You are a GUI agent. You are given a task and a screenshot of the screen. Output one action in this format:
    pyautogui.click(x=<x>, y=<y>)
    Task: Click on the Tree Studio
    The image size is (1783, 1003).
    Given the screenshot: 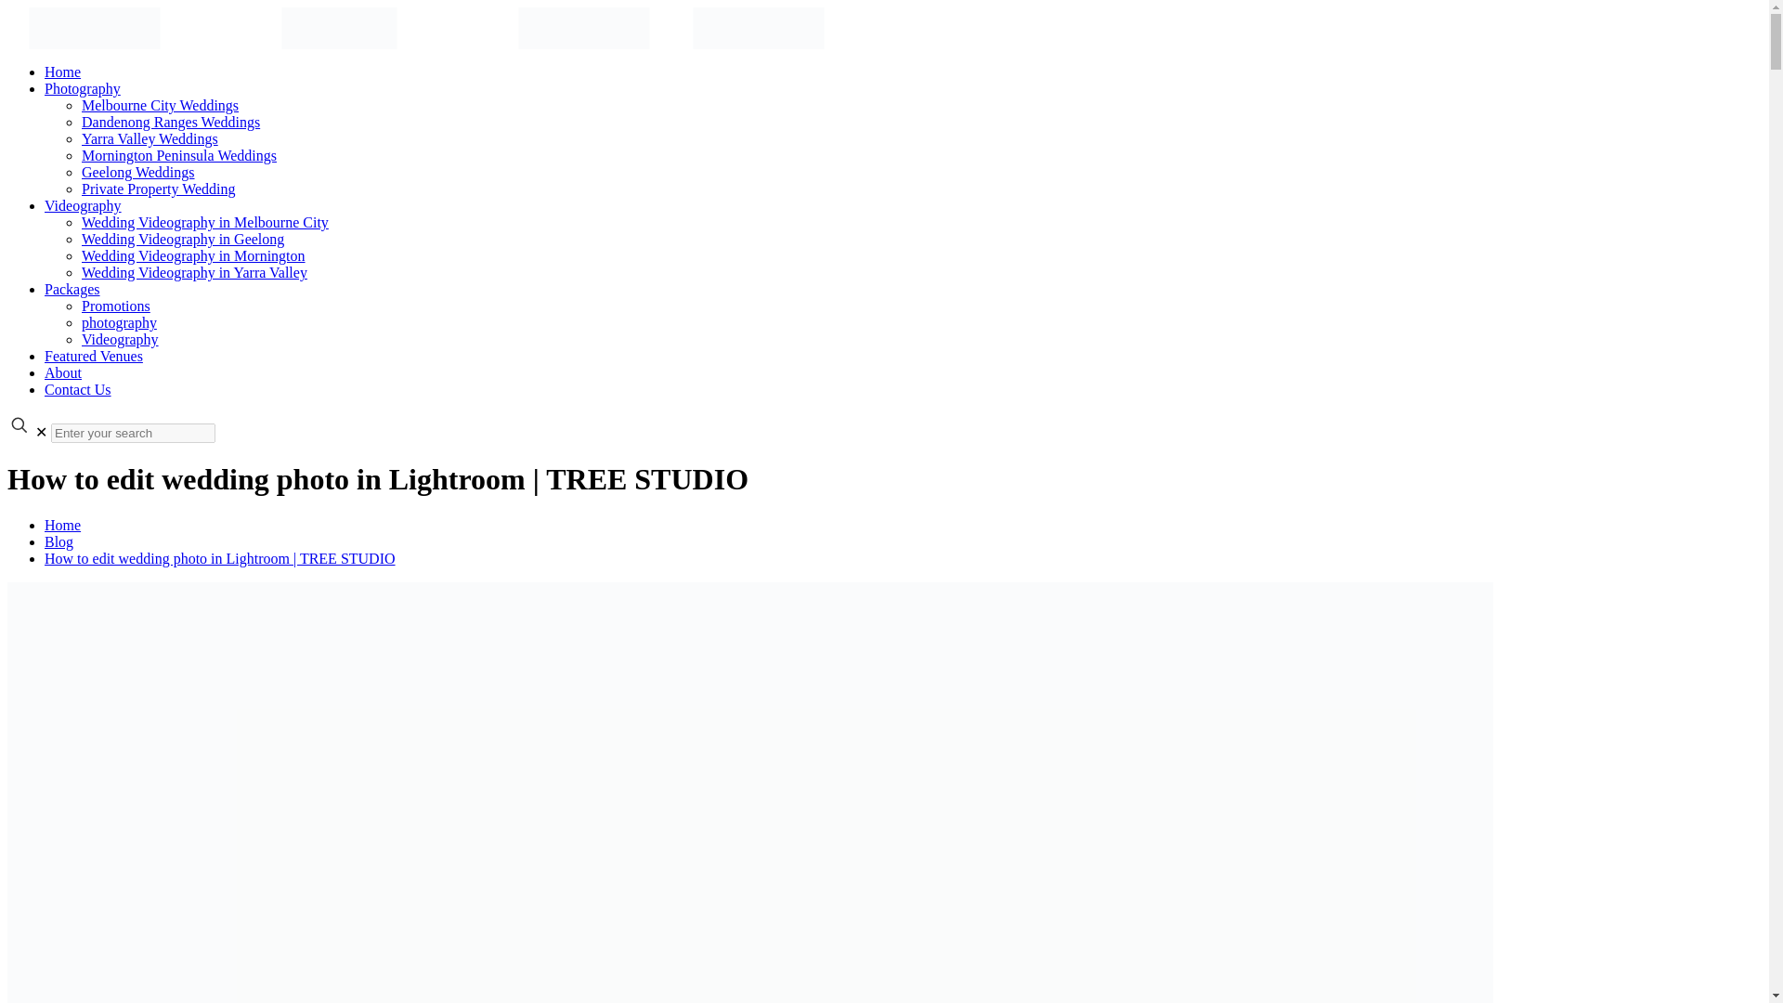 What is the action you would take?
    pyautogui.click(x=425, y=26)
    